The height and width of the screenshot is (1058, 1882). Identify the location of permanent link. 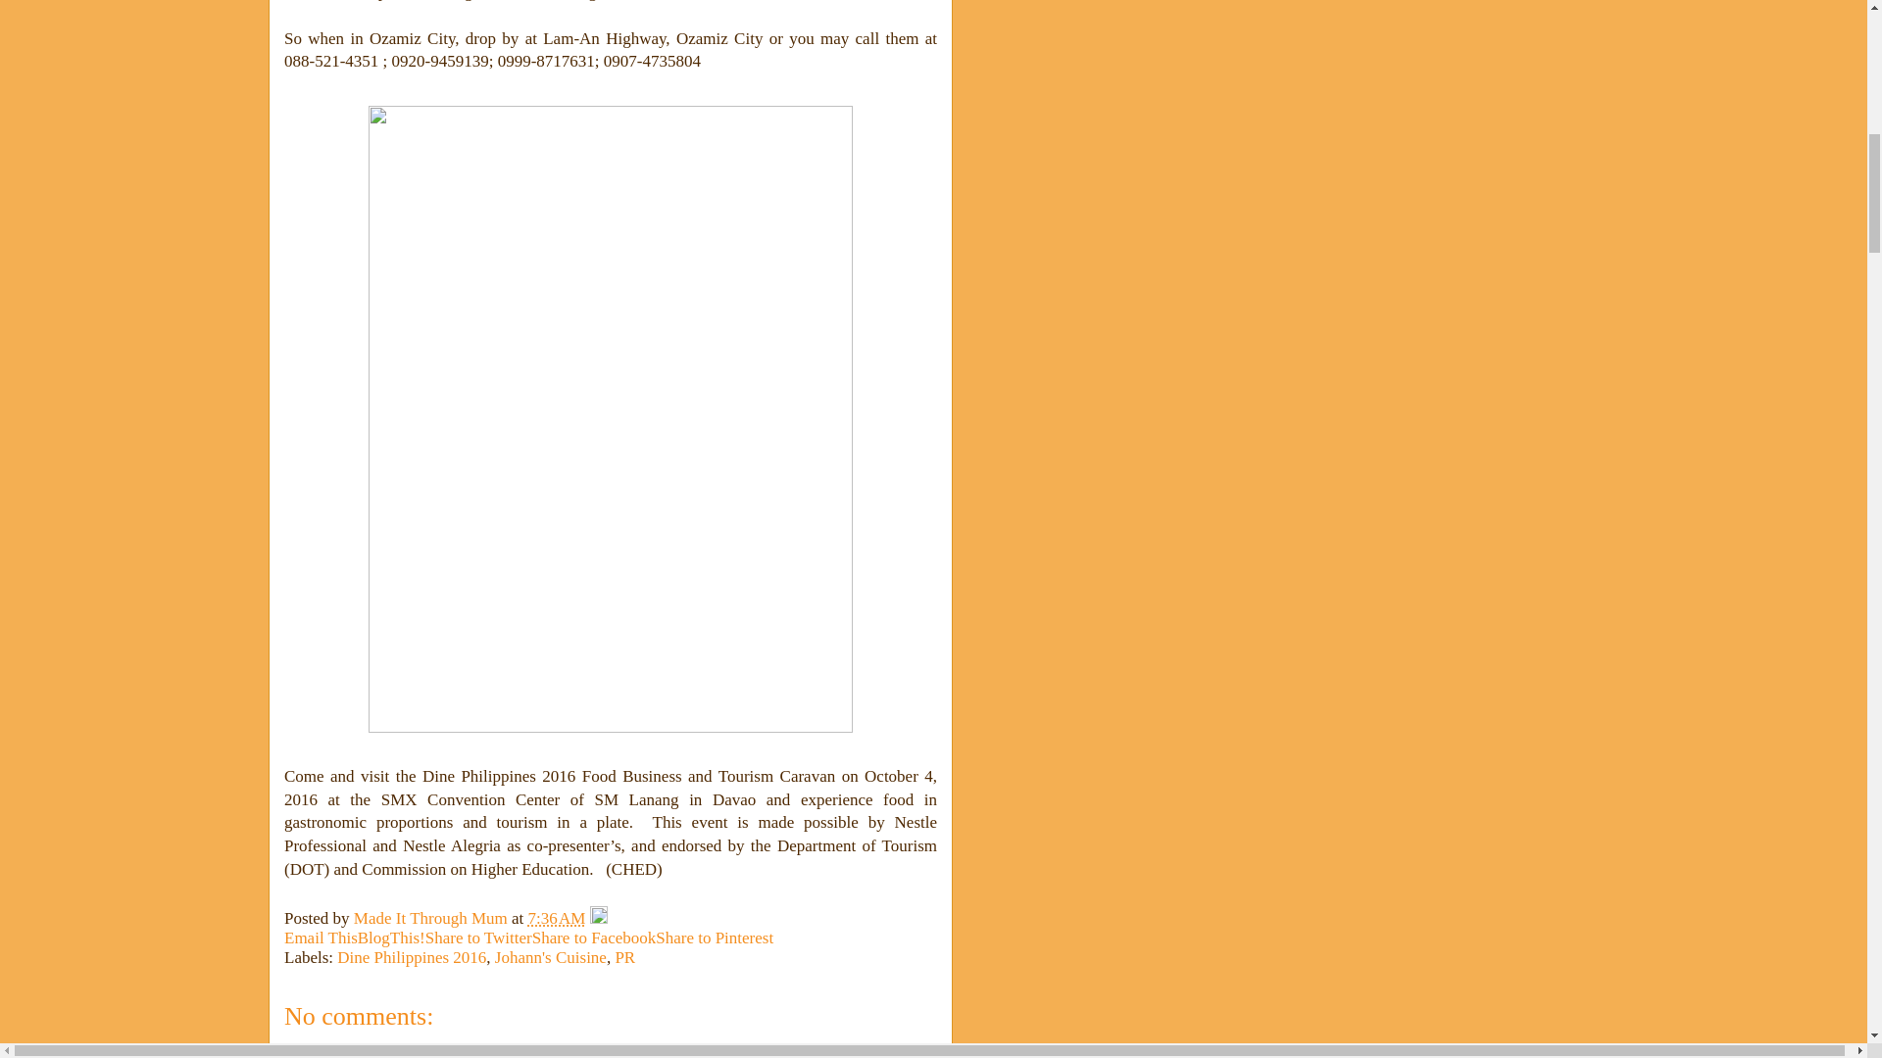
(557, 918).